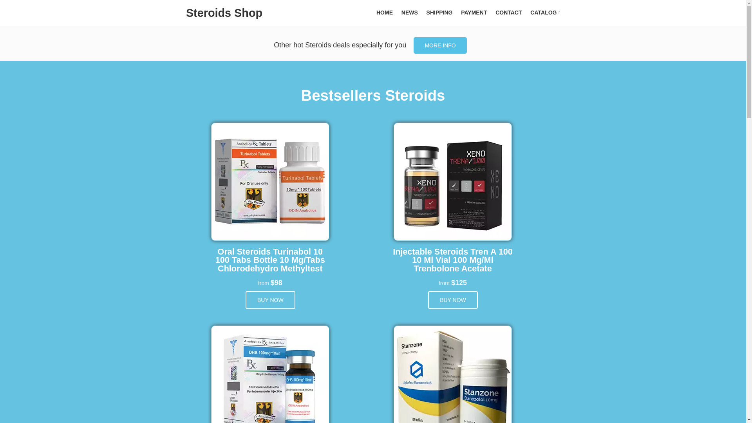 Image resolution: width=752 pixels, height=423 pixels. Describe the element at coordinates (508, 12) in the screenshot. I see `CONTACT` at that location.